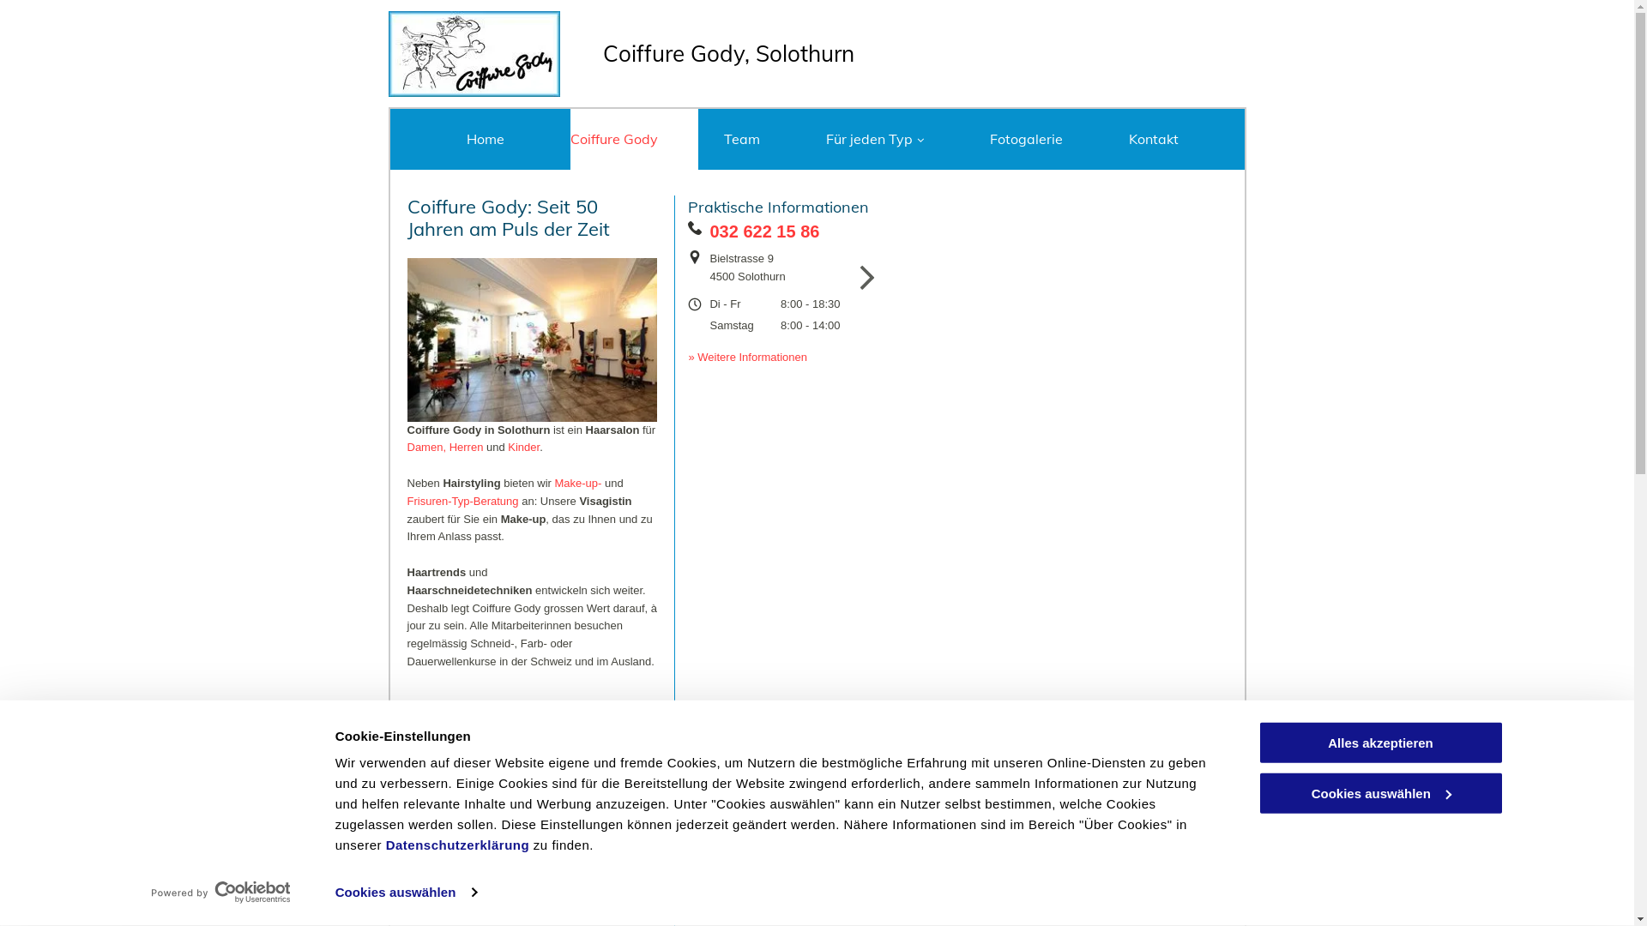  I want to click on Kontakt, so click(1173, 139).